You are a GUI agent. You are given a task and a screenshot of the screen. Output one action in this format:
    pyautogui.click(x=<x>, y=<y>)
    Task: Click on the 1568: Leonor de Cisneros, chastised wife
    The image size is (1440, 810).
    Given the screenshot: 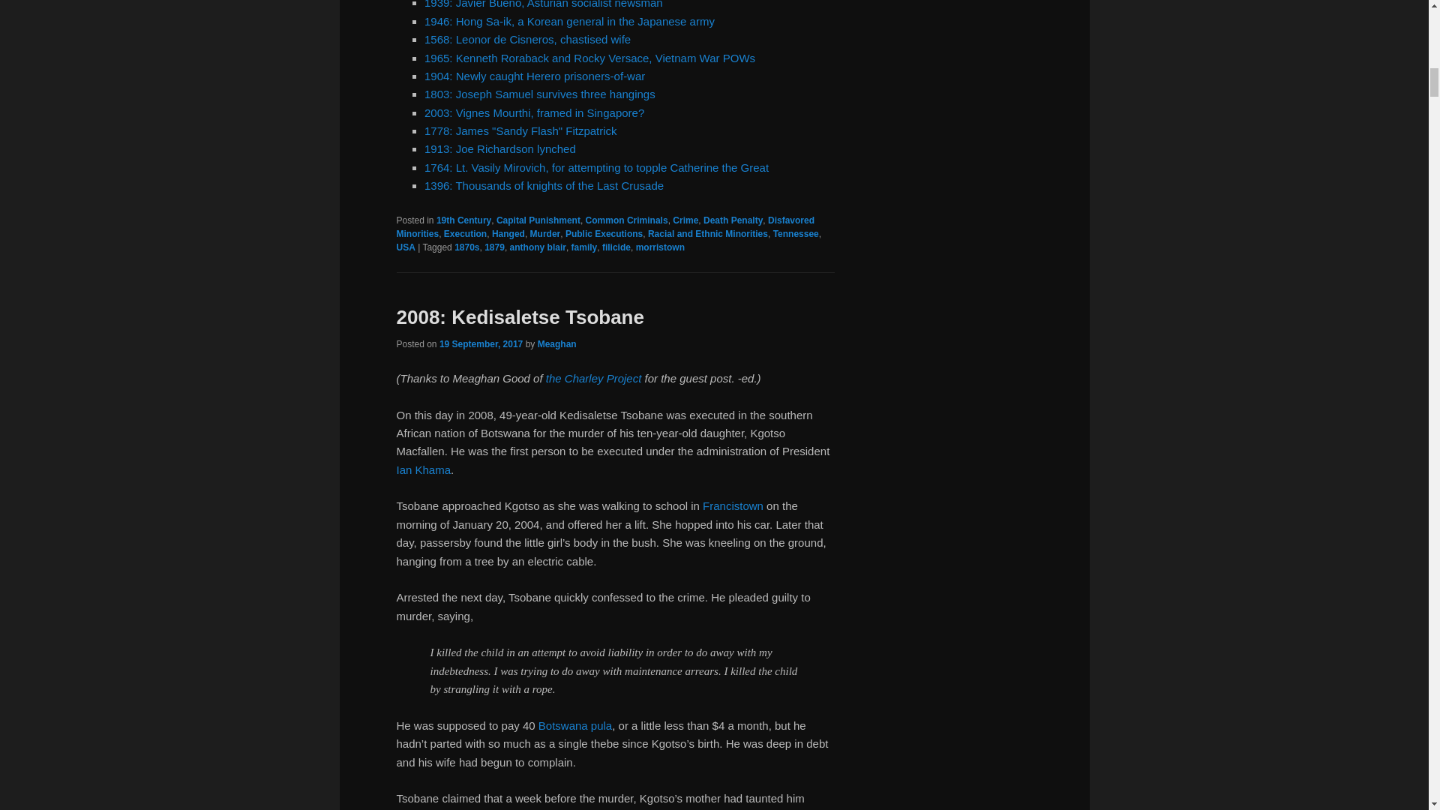 What is the action you would take?
    pyautogui.click(x=527, y=39)
    